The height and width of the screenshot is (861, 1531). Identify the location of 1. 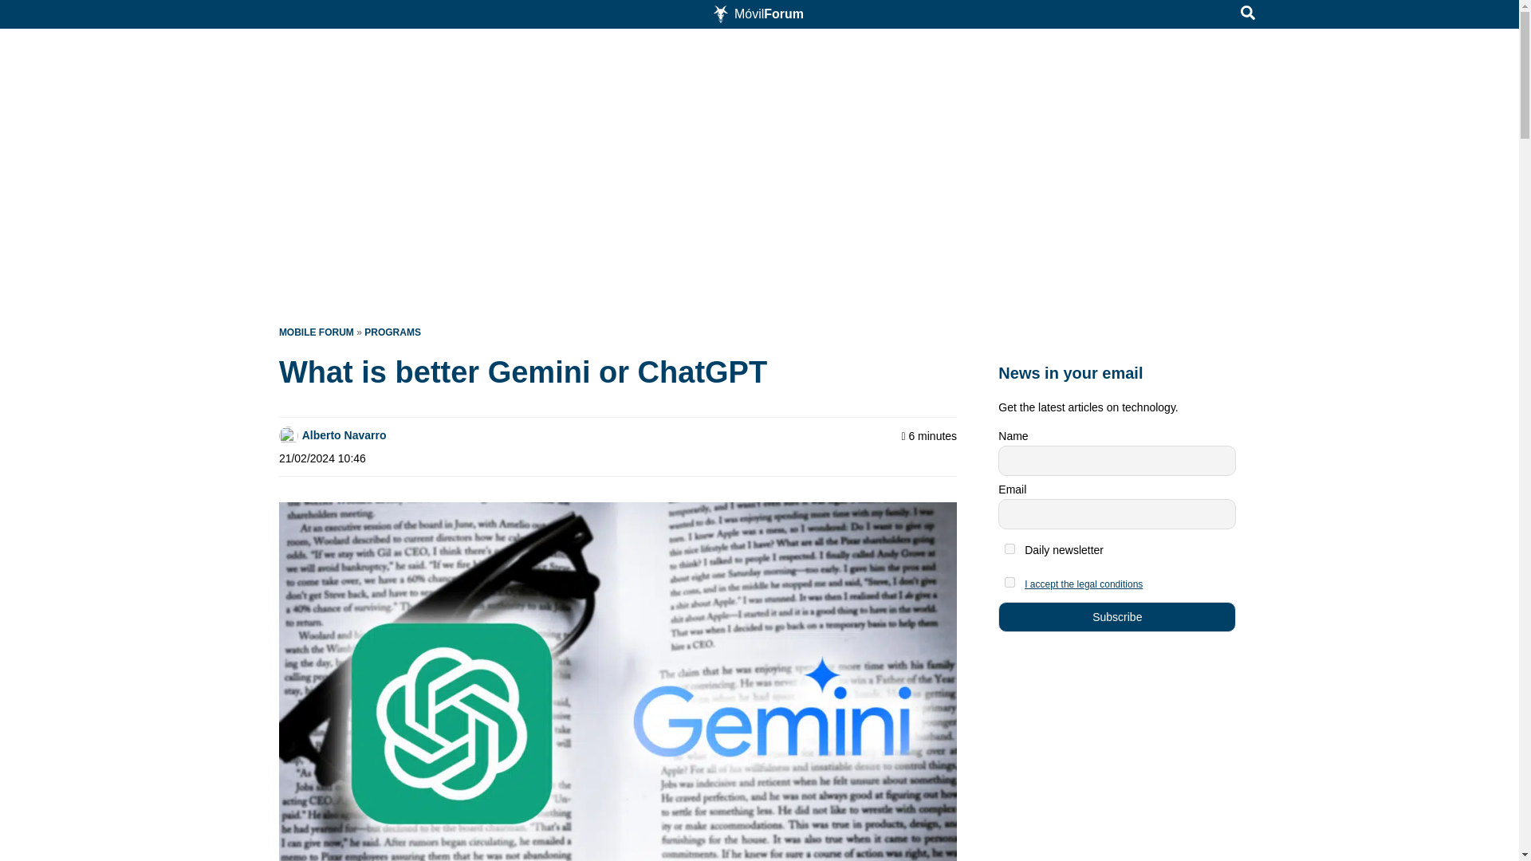
(1010, 548).